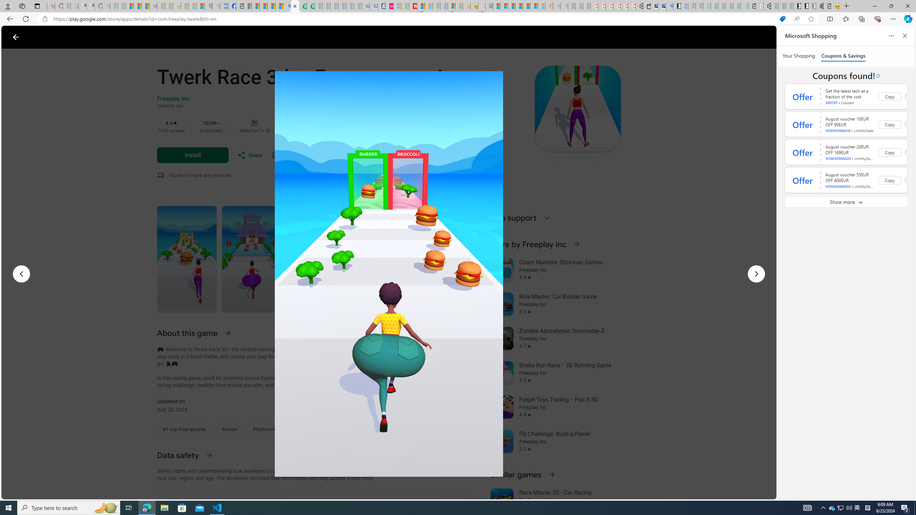 The image size is (916, 515). Describe the element at coordinates (341, 429) in the screenshot. I see `Single player` at that location.